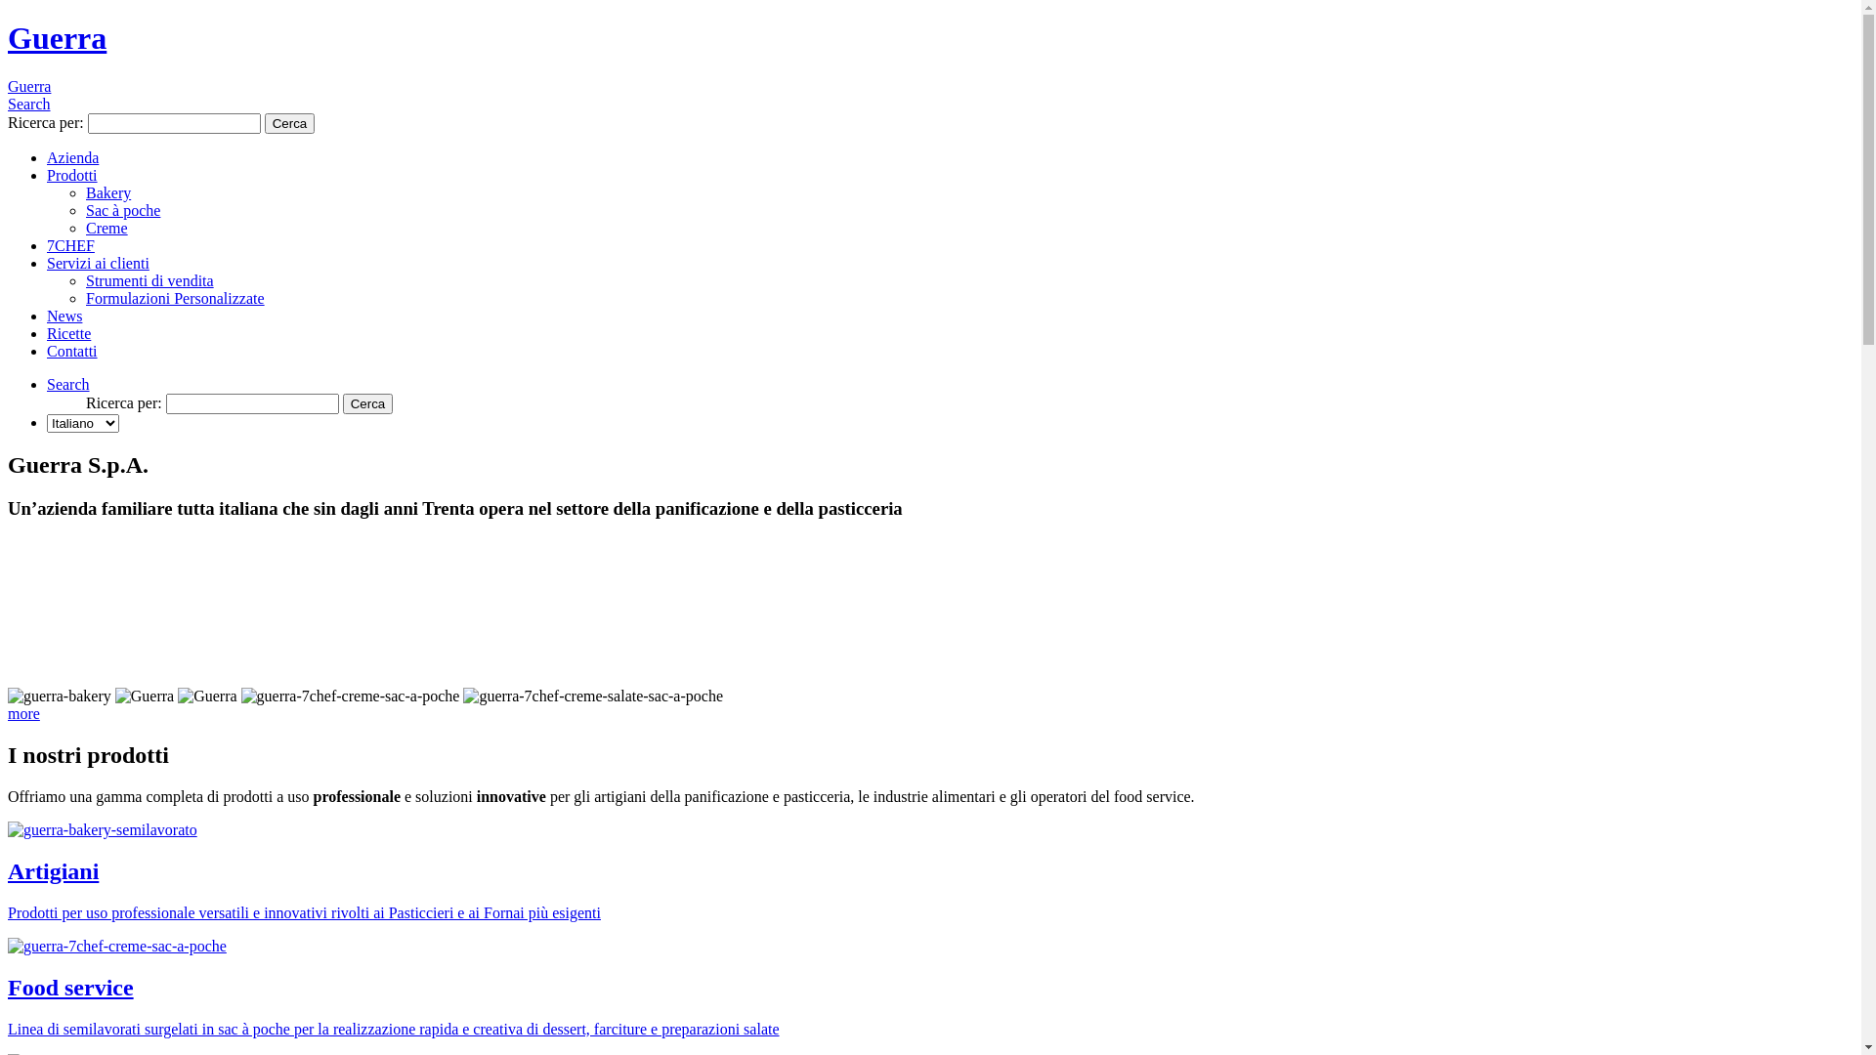 Image resolution: width=1876 pixels, height=1055 pixels. Describe the element at coordinates (176, 299) in the screenshot. I see `Formulazioni Personalizzate` at that location.